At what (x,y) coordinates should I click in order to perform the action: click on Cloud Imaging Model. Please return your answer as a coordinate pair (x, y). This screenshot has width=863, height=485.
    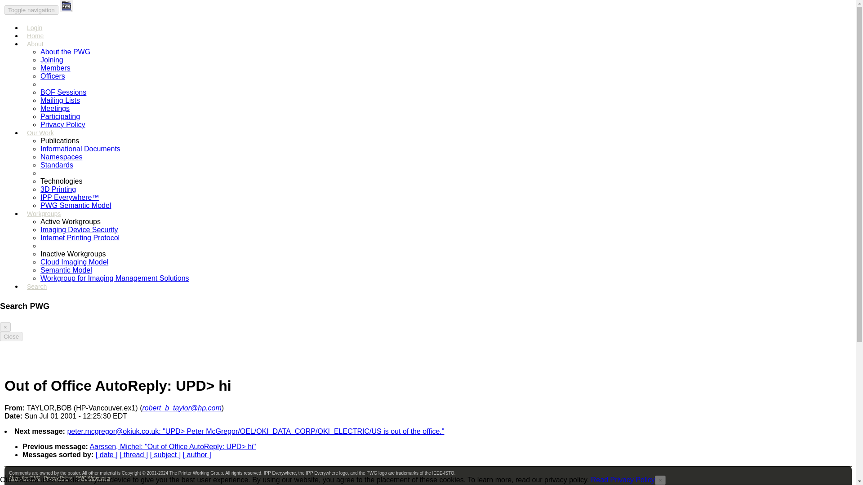
    Looking at the image, I should click on (75, 261).